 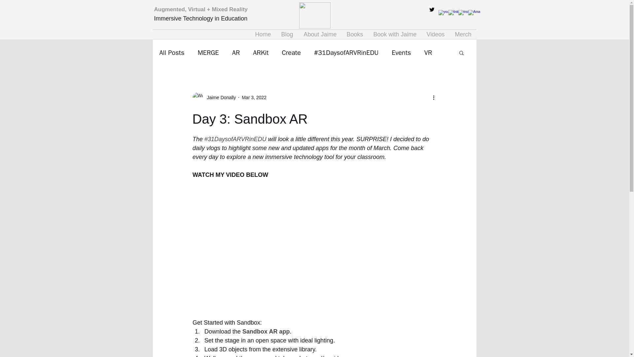 I want to click on MERGE, so click(x=208, y=52).